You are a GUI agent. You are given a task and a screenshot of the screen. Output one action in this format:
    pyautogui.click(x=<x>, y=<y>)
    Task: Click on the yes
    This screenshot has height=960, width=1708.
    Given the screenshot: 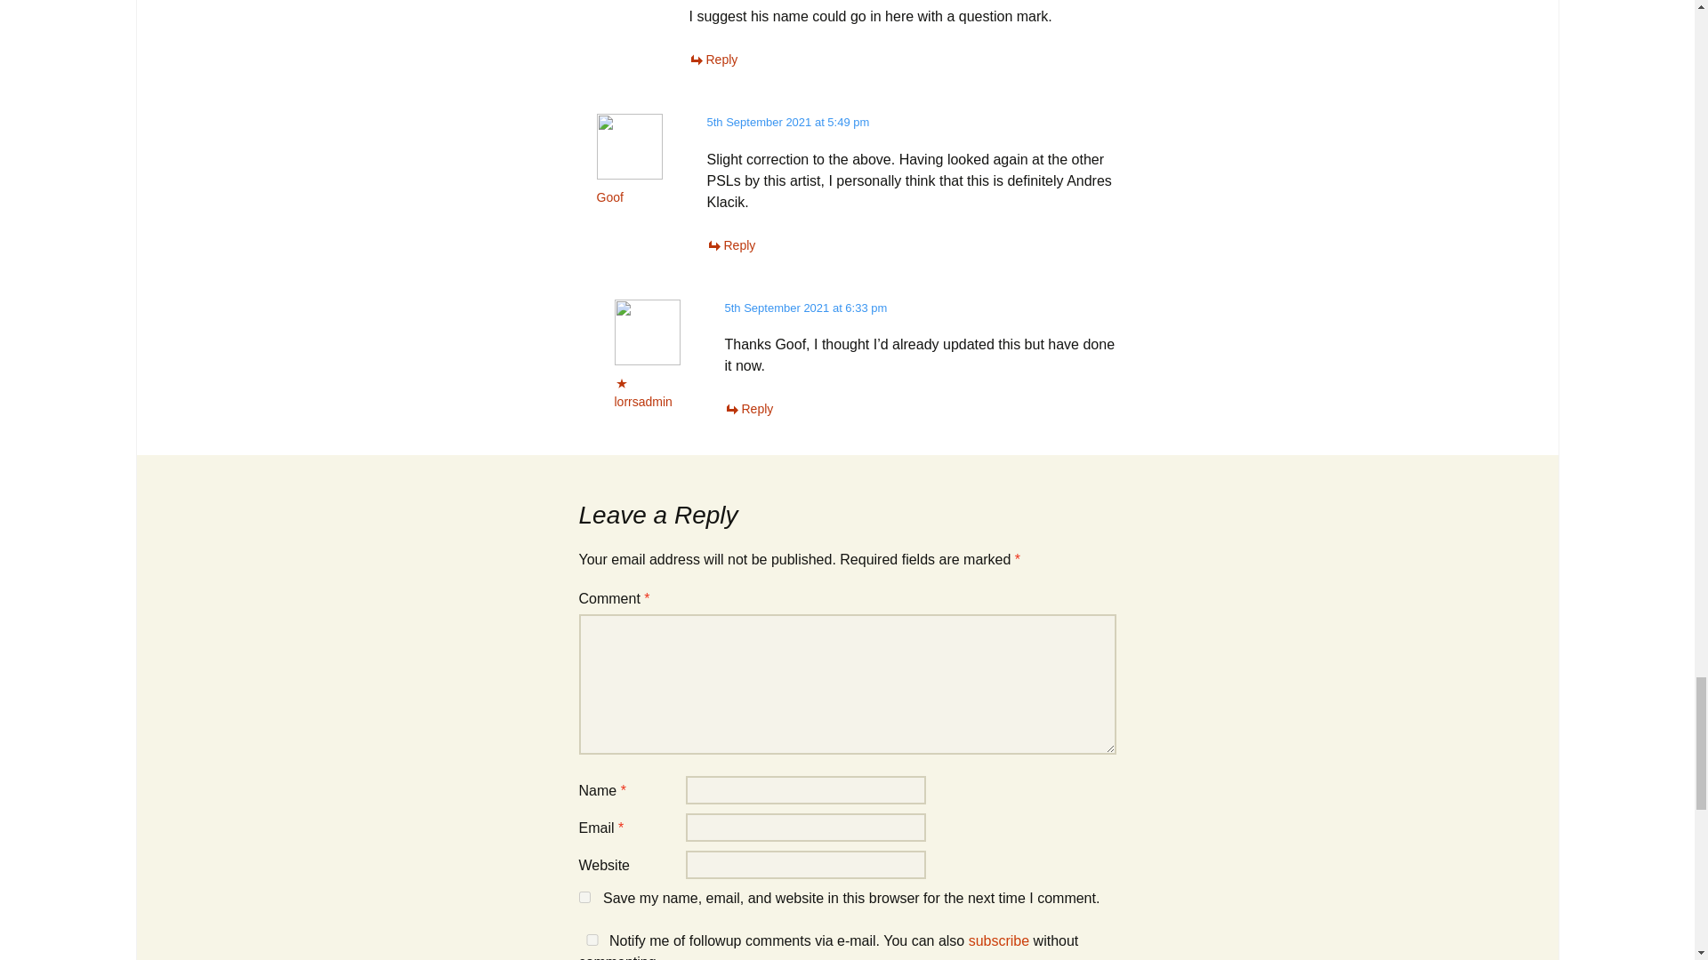 What is the action you would take?
    pyautogui.click(x=584, y=898)
    